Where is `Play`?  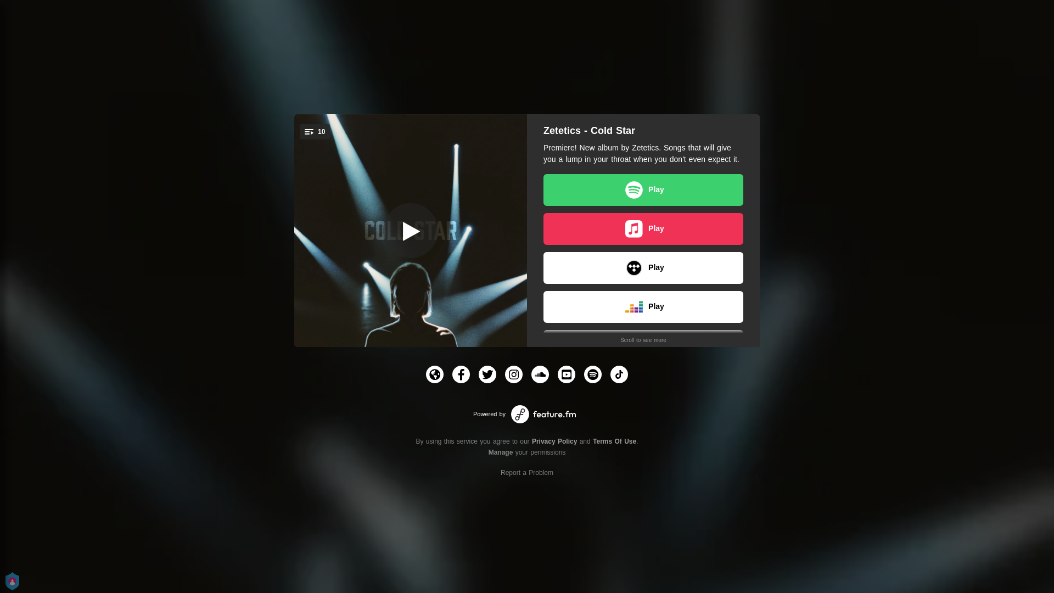 Play is located at coordinates (643, 268).